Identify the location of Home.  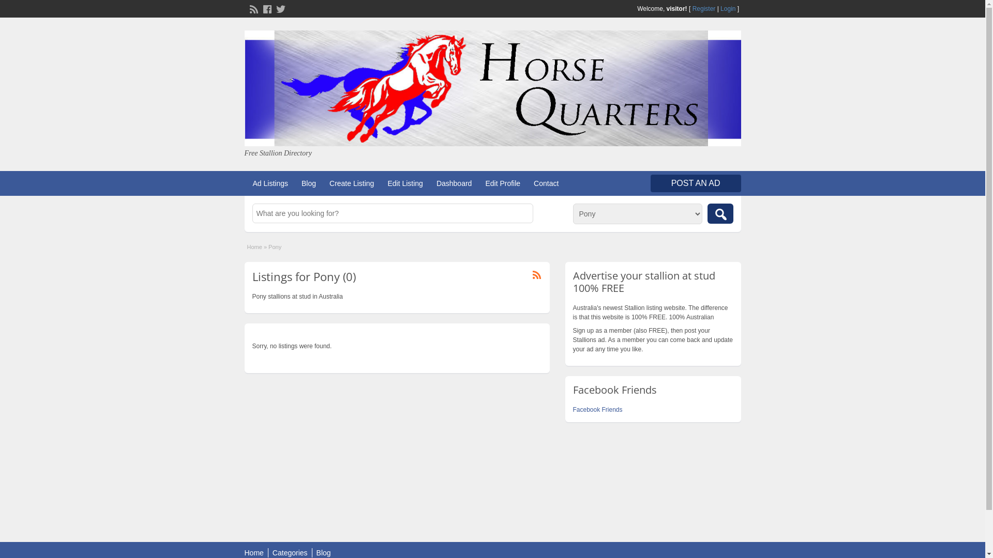
(254, 247).